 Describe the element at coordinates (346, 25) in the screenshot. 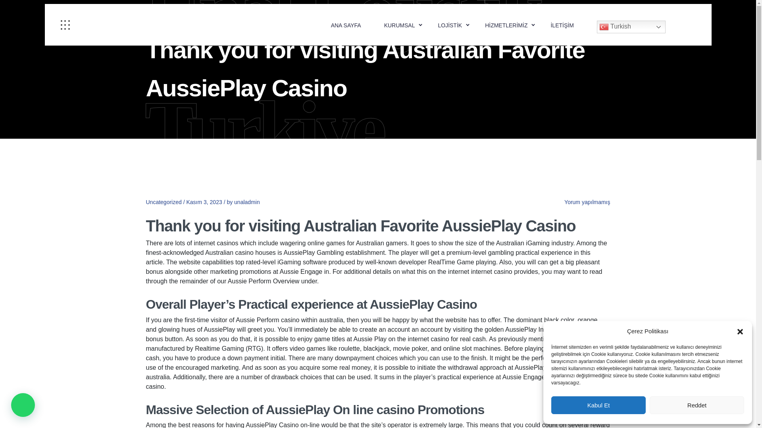

I see `ANA SAYFA` at that location.